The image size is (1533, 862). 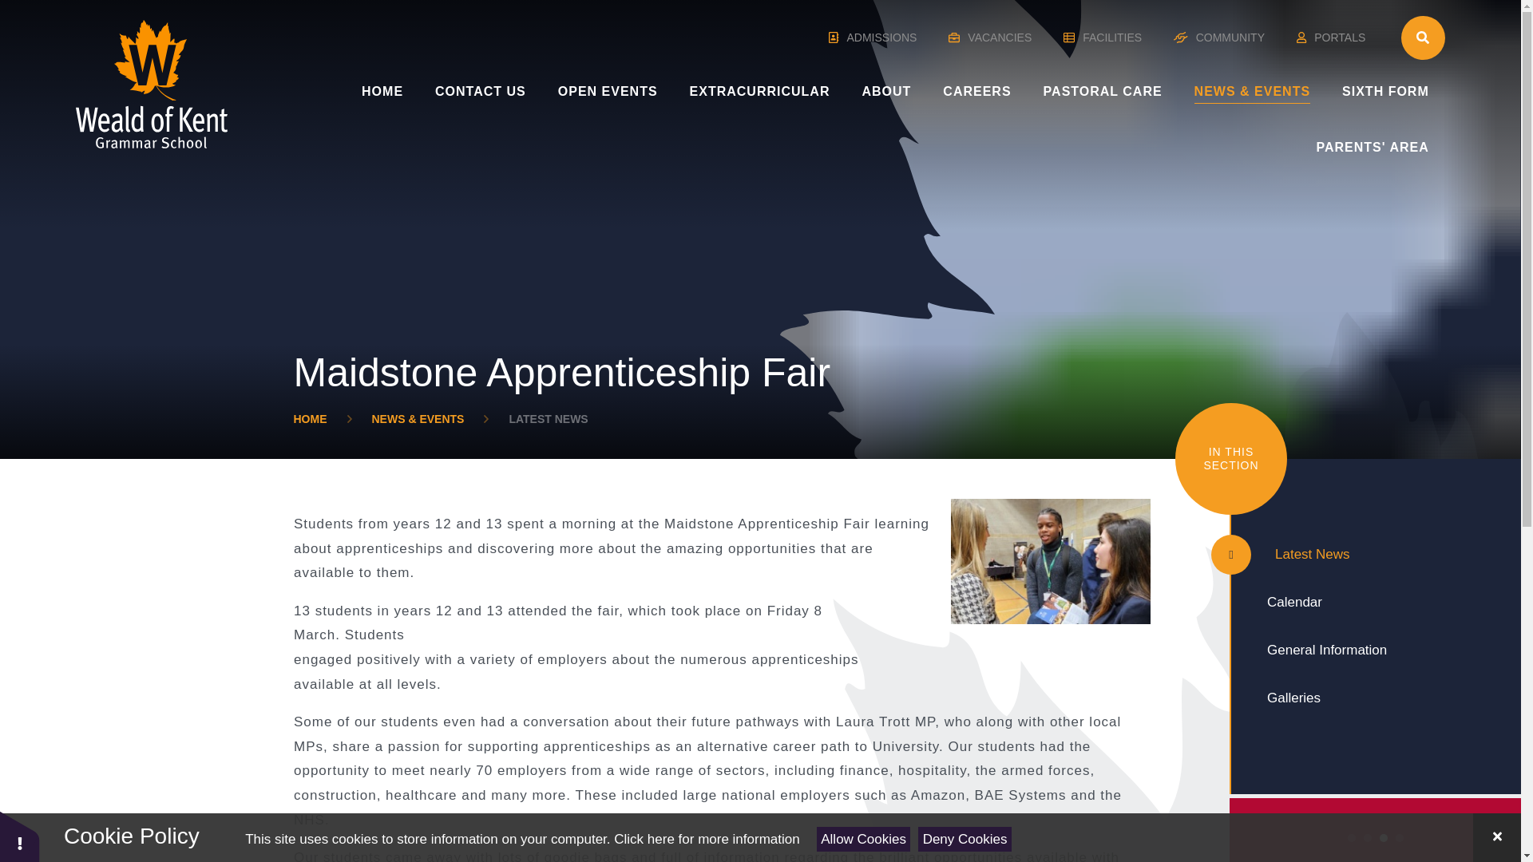 I want to click on FACILITIES, so click(x=1103, y=38).